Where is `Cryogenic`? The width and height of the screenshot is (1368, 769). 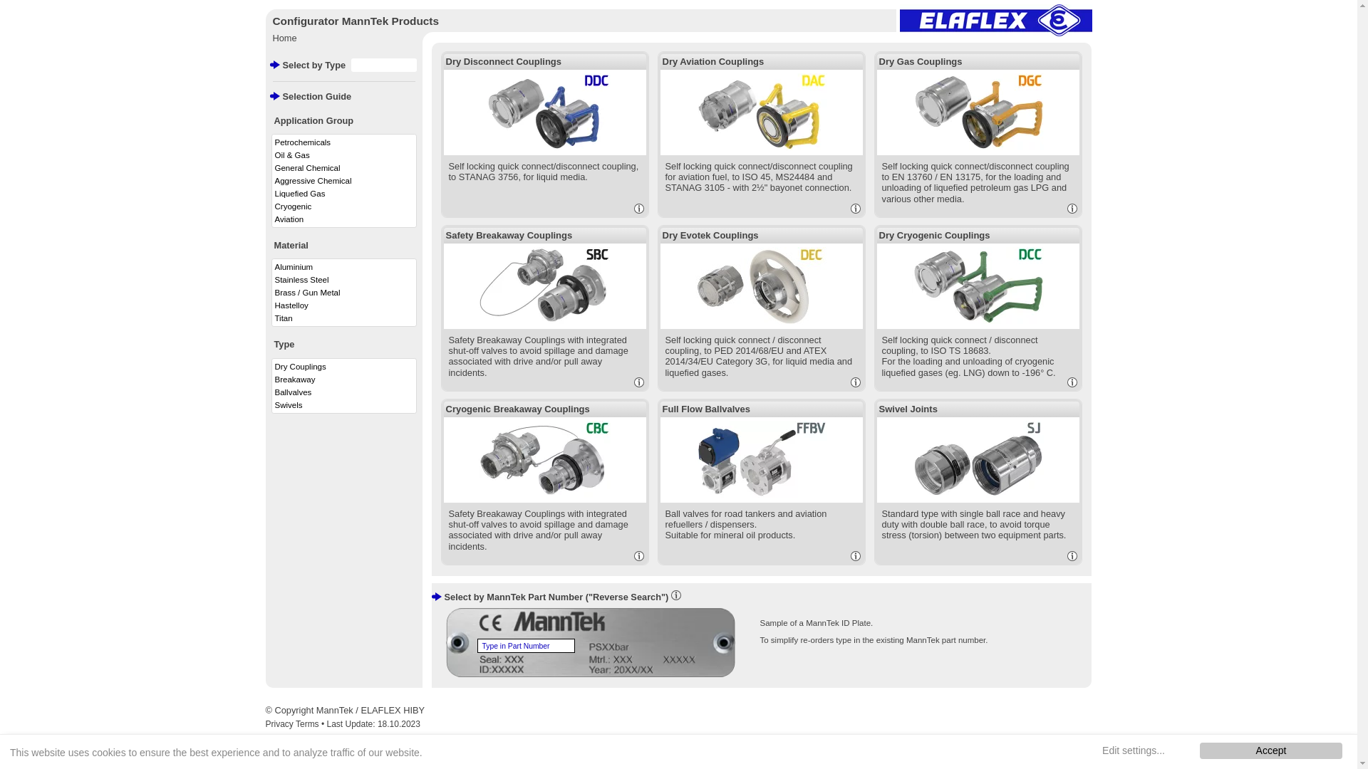 Cryogenic is located at coordinates (344, 206).